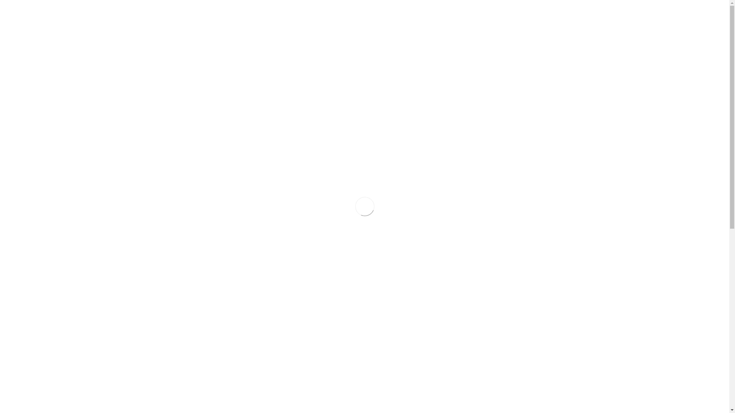 The width and height of the screenshot is (735, 413). Describe the element at coordinates (522, 7) in the screenshot. I see `LAUSANNE: 021 803 23 23` at that location.